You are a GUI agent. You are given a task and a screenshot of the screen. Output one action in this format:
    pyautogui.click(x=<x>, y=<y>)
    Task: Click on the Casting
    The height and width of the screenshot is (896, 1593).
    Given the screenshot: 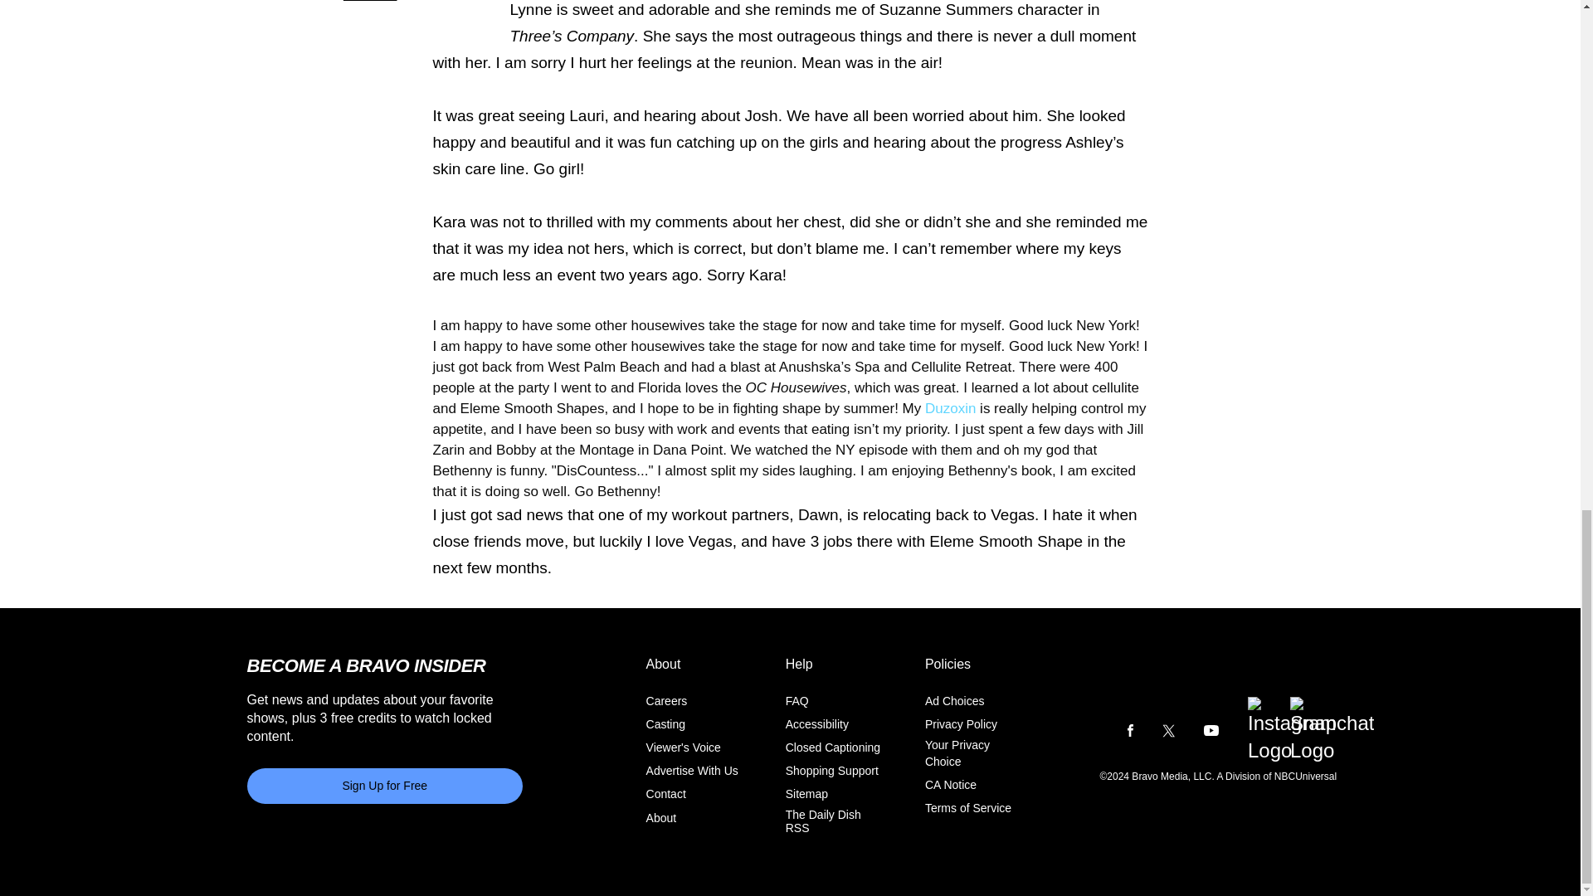 What is the action you would take?
    pyautogui.click(x=665, y=724)
    